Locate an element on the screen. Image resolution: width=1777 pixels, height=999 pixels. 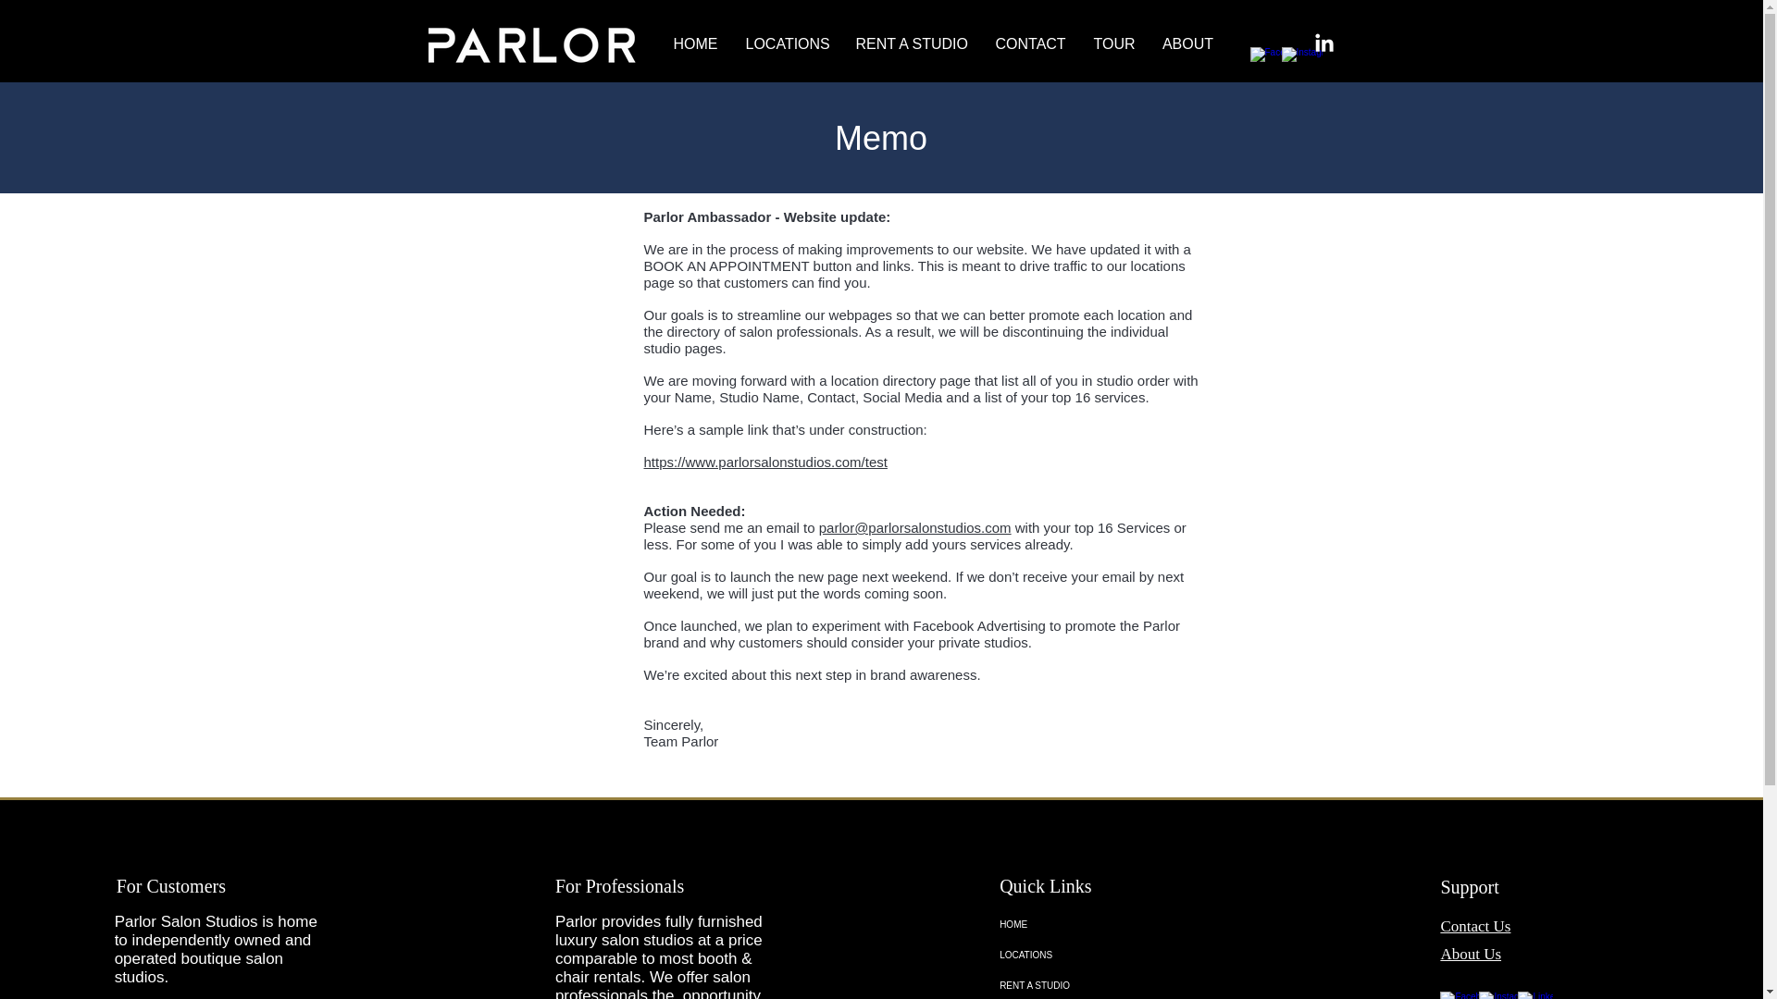
HOME is located at coordinates (694, 44).